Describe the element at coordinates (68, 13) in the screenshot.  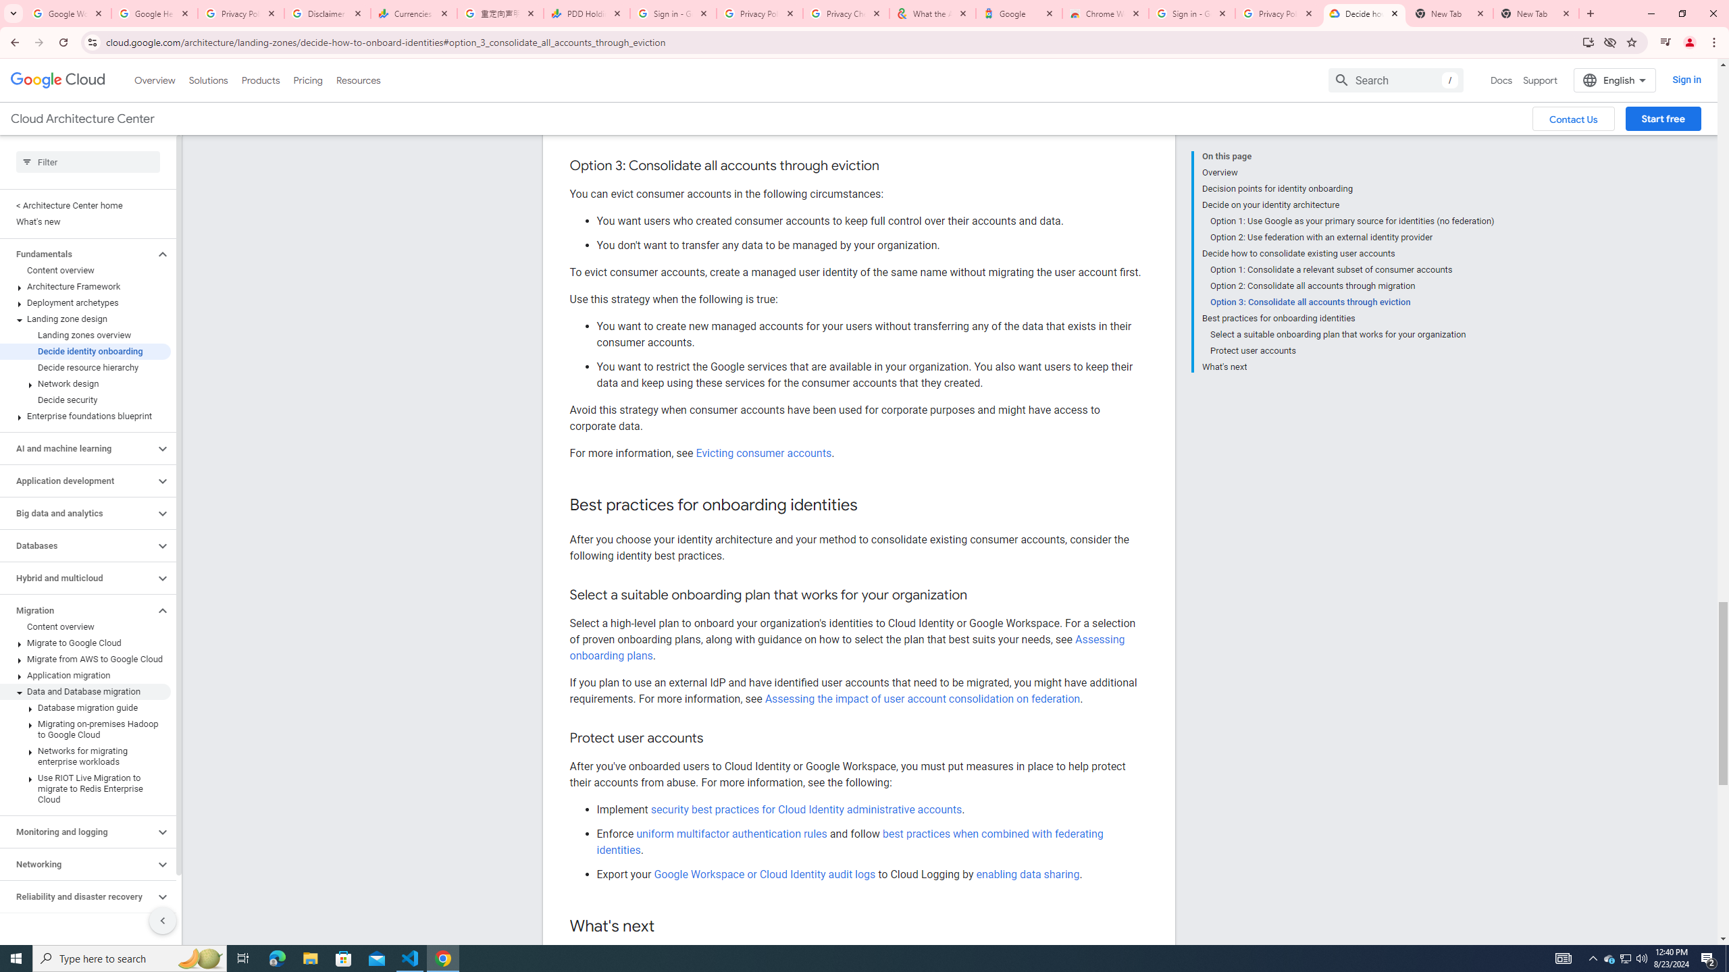
I see `Google Workspace Admin Community` at that location.